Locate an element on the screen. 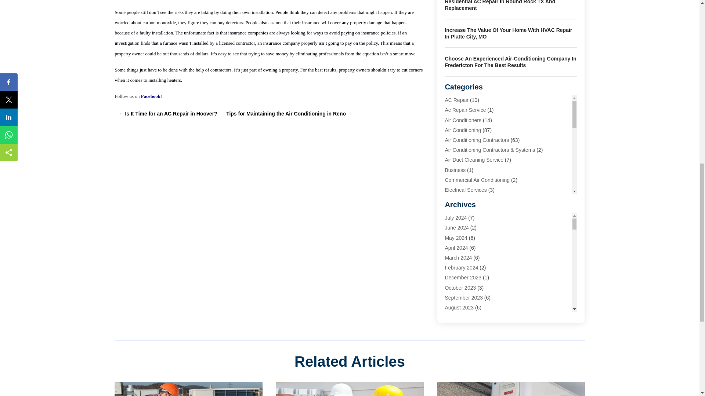 Image resolution: width=705 pixels, height=396 pixels. Heating is located at coordinates (453, 209).